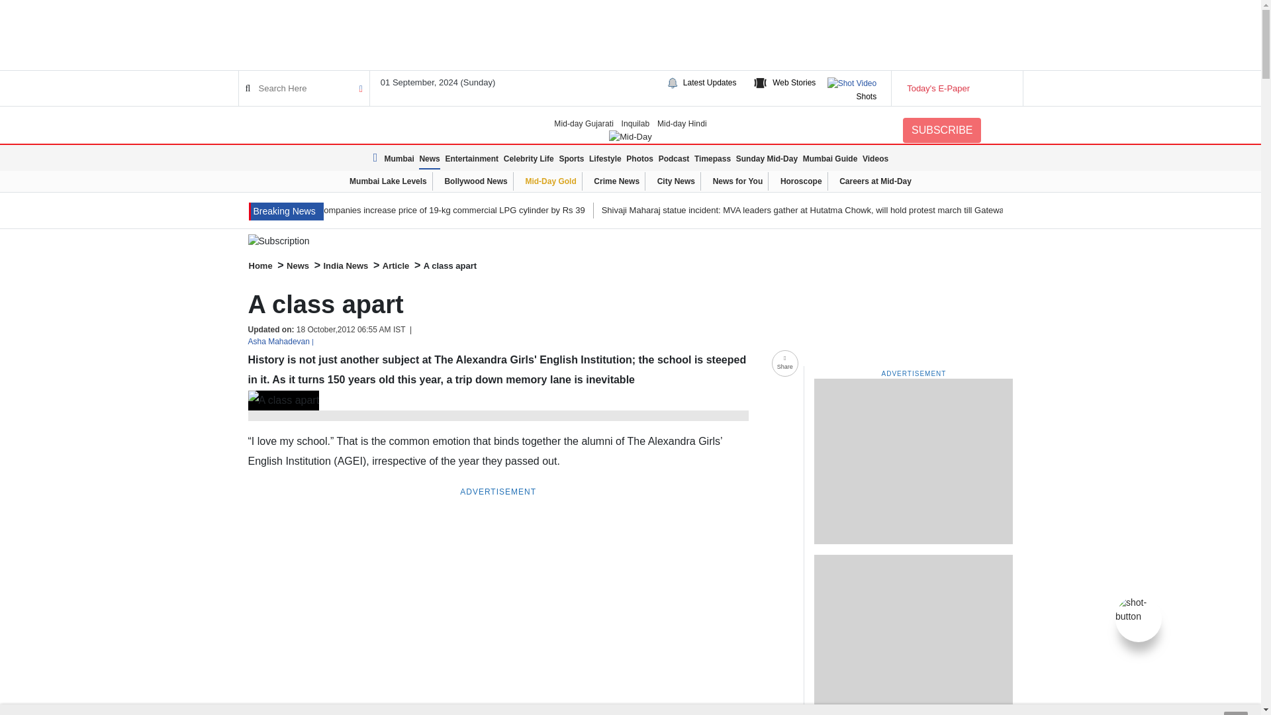 The width and height of the screenshot is (1271, 715). I want to click on Mid-day Gujarati, so click(584, 123).